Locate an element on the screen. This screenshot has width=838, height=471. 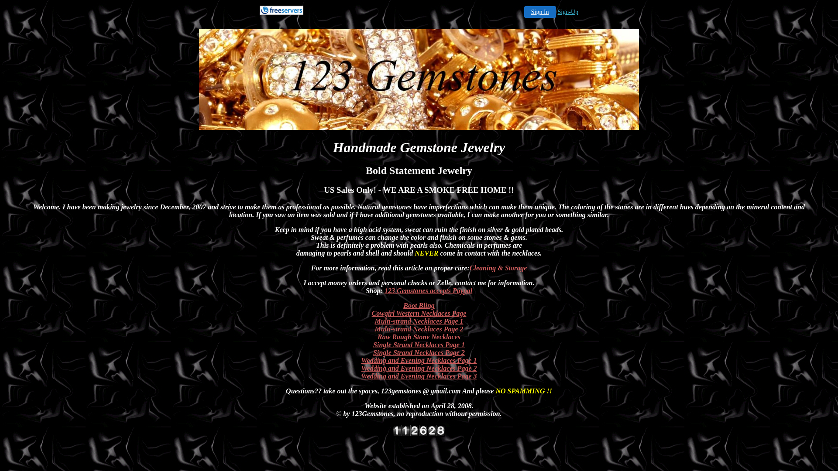
123 Gemstones accepts Paypal is located at coordinates (429, 290).